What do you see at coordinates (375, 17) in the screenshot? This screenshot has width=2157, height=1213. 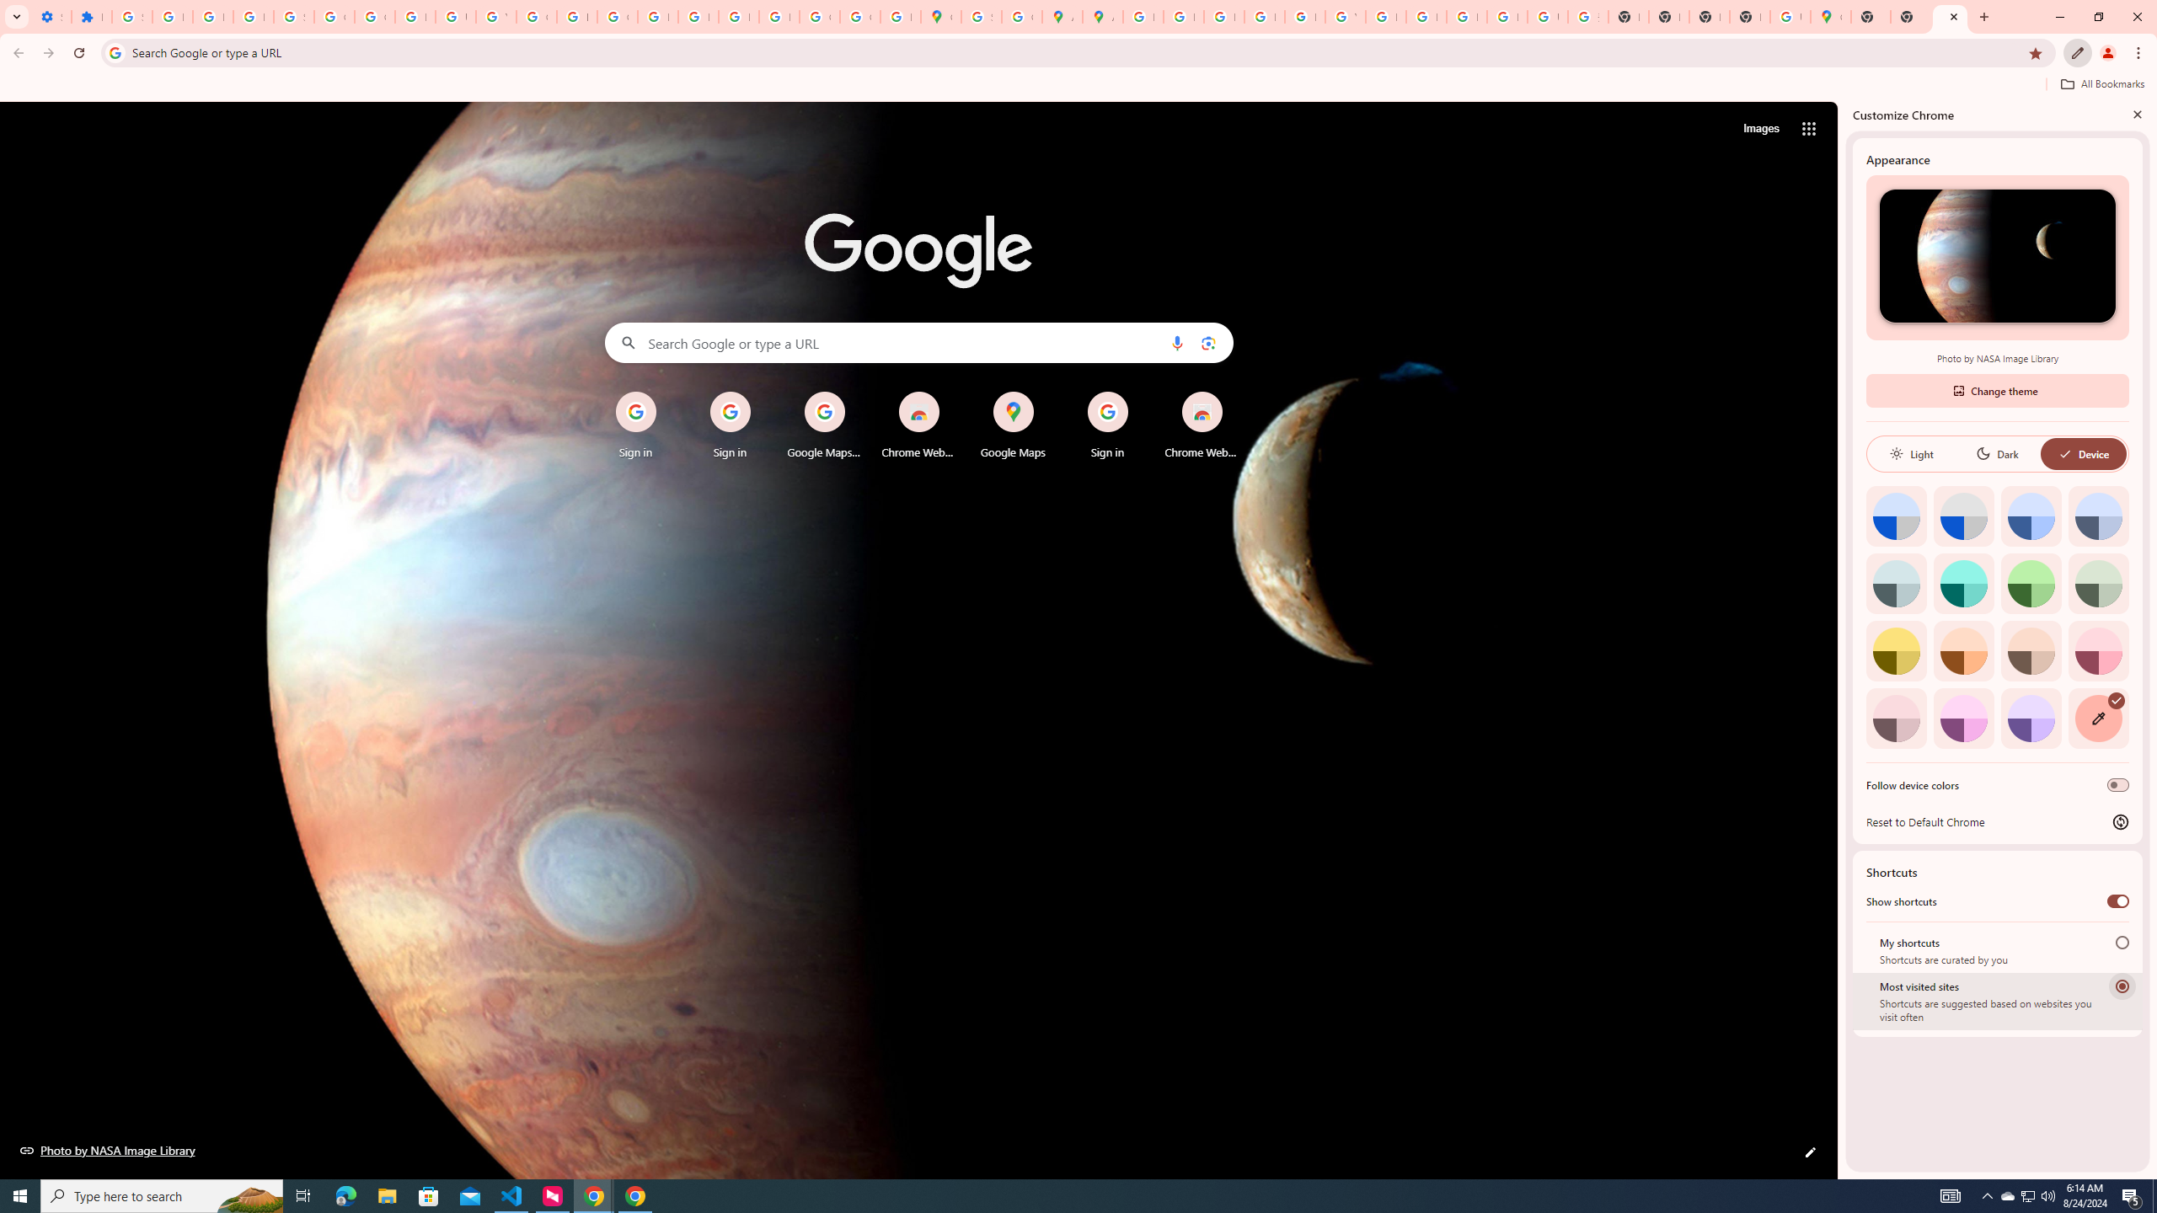 I see `Google Account Help` at bounding box center [375, 17].